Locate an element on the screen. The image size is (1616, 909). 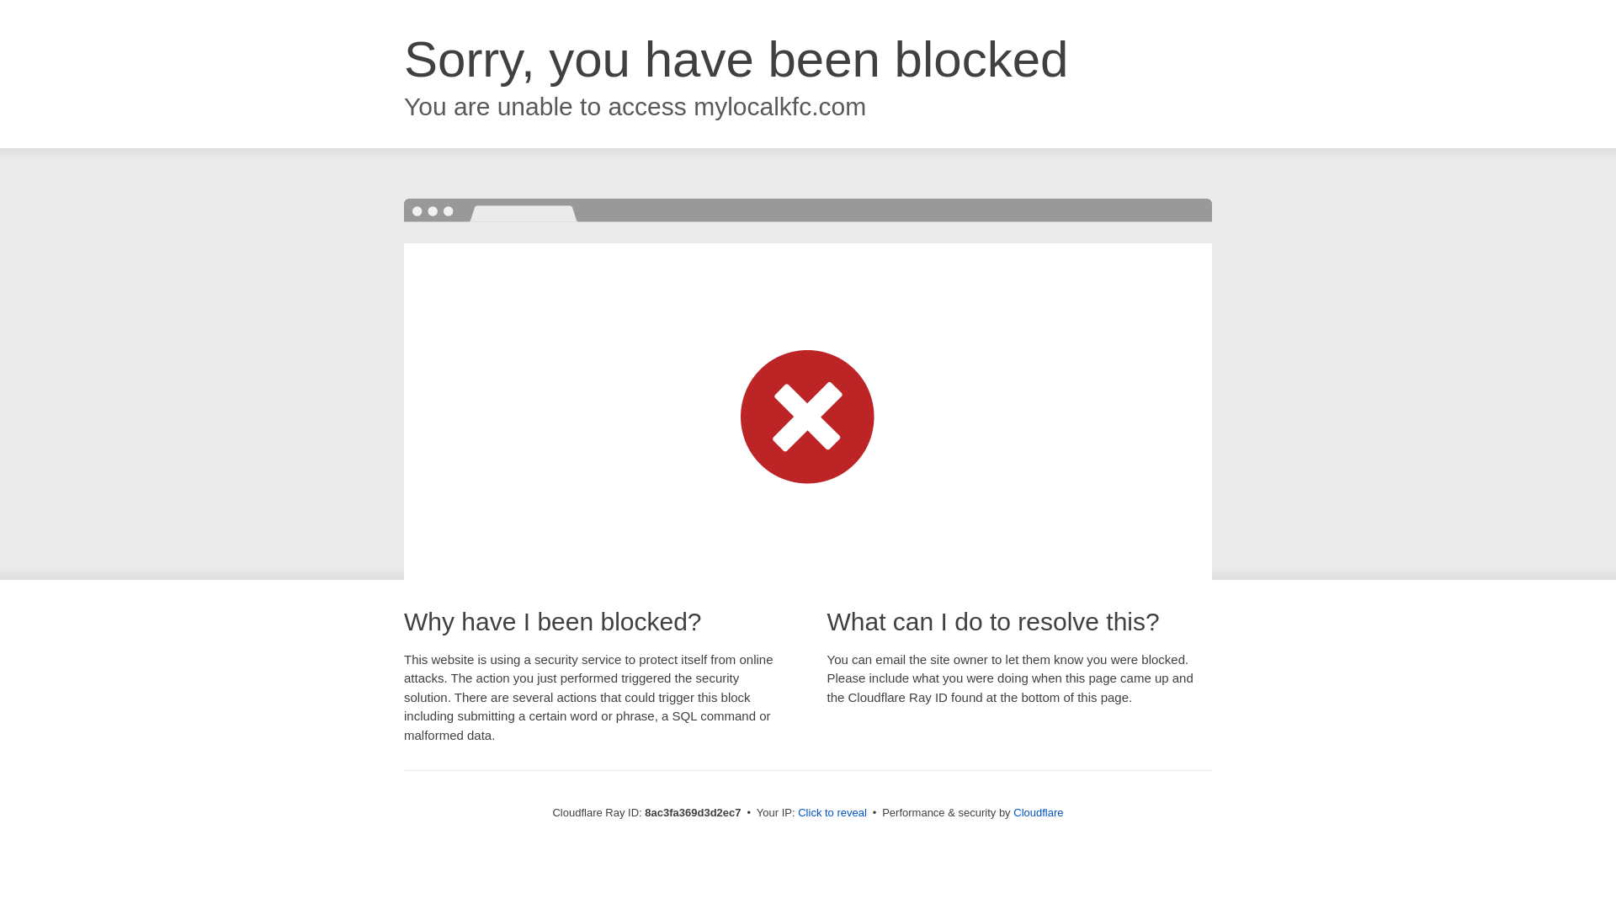
Click to reveal is located at coordinates (832, 813).